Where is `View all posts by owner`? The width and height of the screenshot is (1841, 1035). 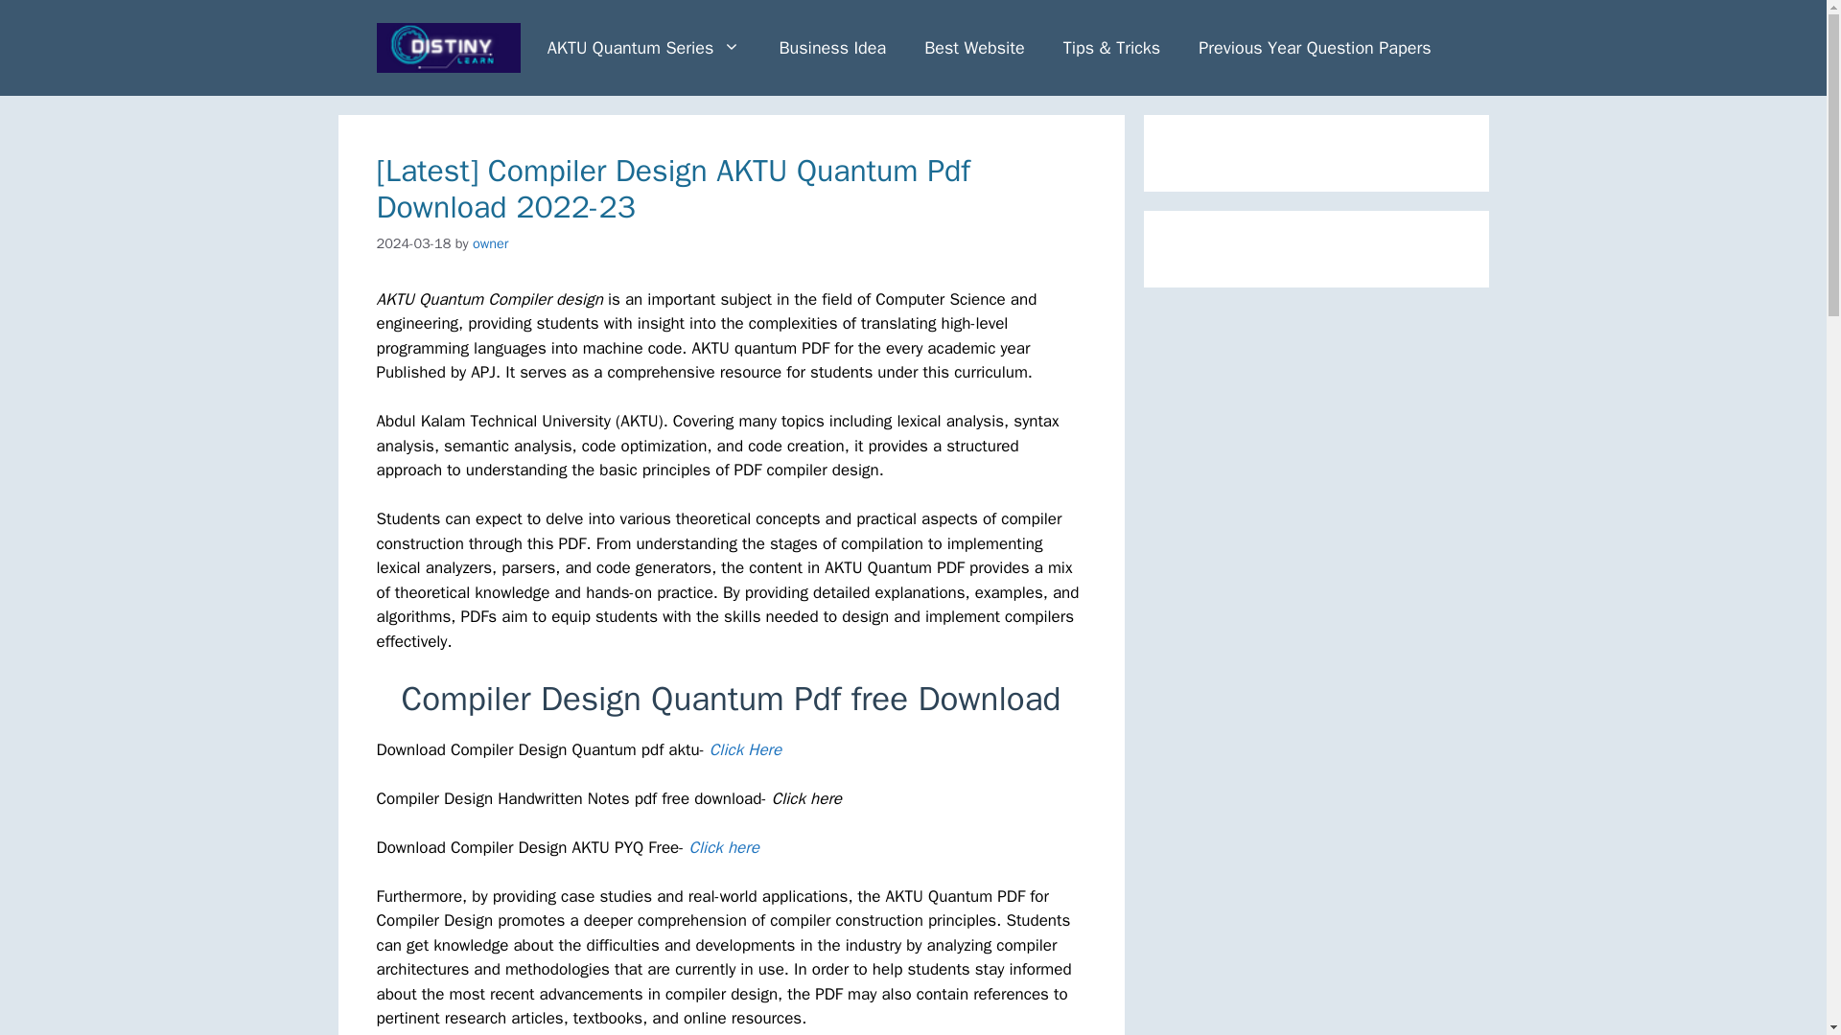
View all posts by owner is located at coordinates (490, 243).